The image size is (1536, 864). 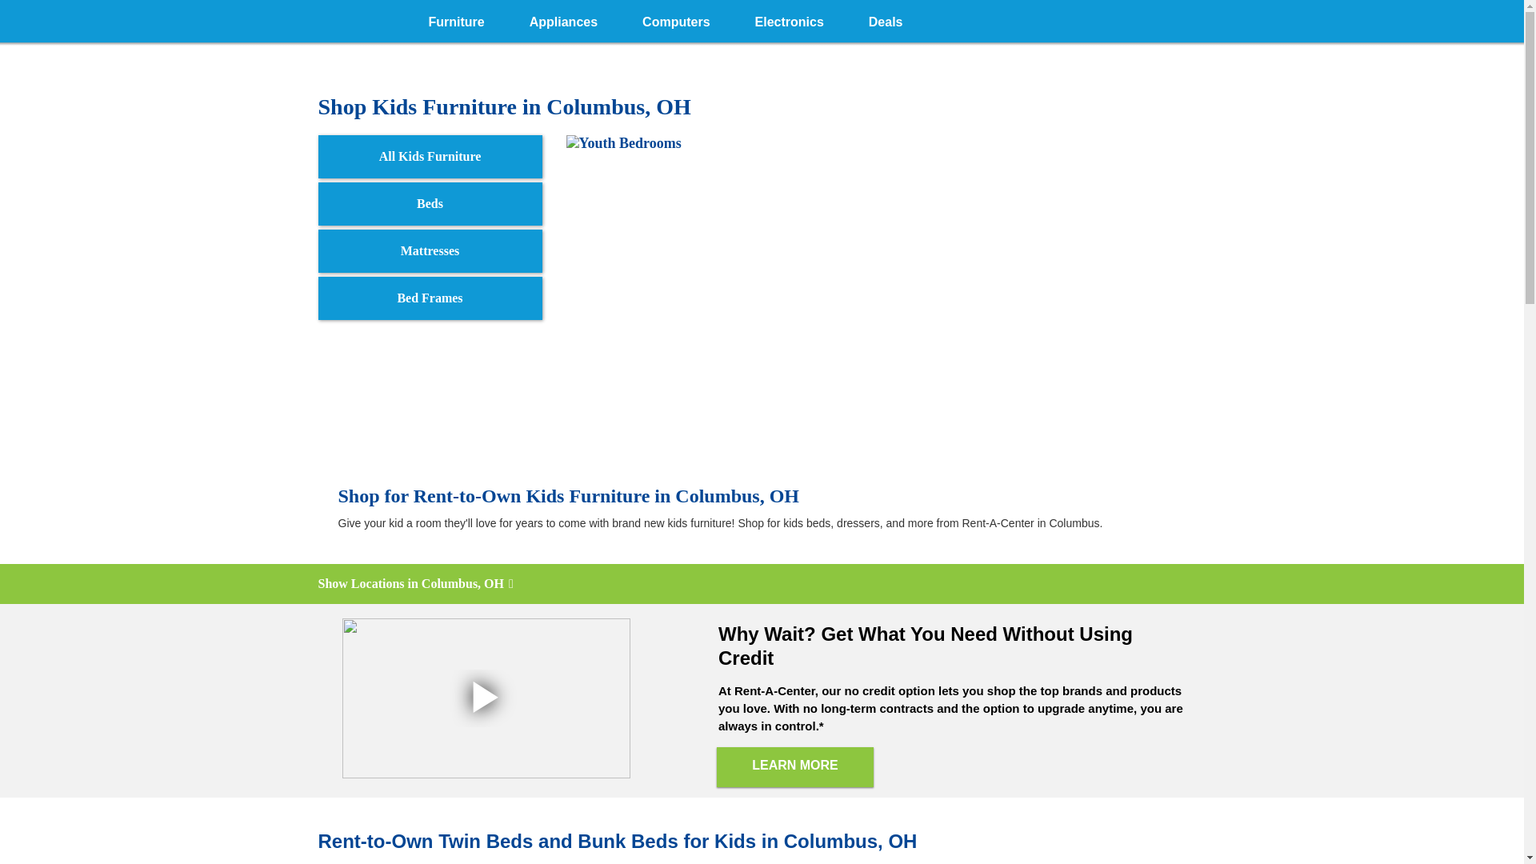 I want to click on Appliances, so click(x=563, y=19).